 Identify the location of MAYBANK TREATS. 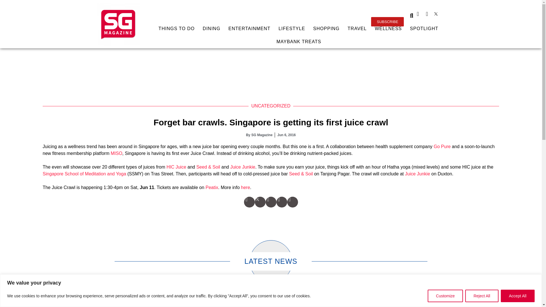
(299, 42).